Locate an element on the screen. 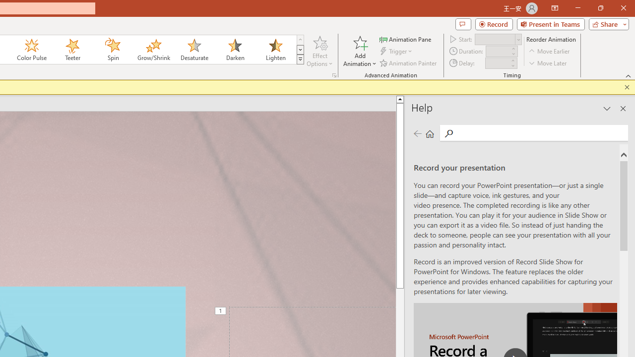  Move Earlier is located at coordinates (550, 52).